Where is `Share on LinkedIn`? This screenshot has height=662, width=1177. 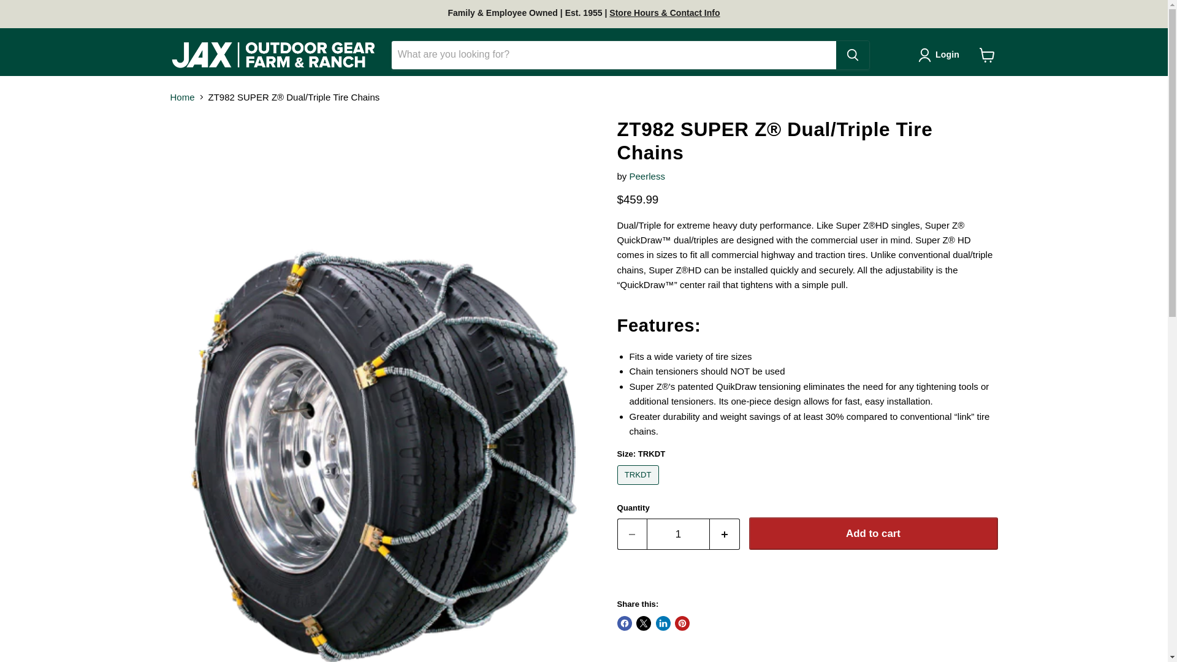
Share on LinkedIn is located at coordinates (663, 623).